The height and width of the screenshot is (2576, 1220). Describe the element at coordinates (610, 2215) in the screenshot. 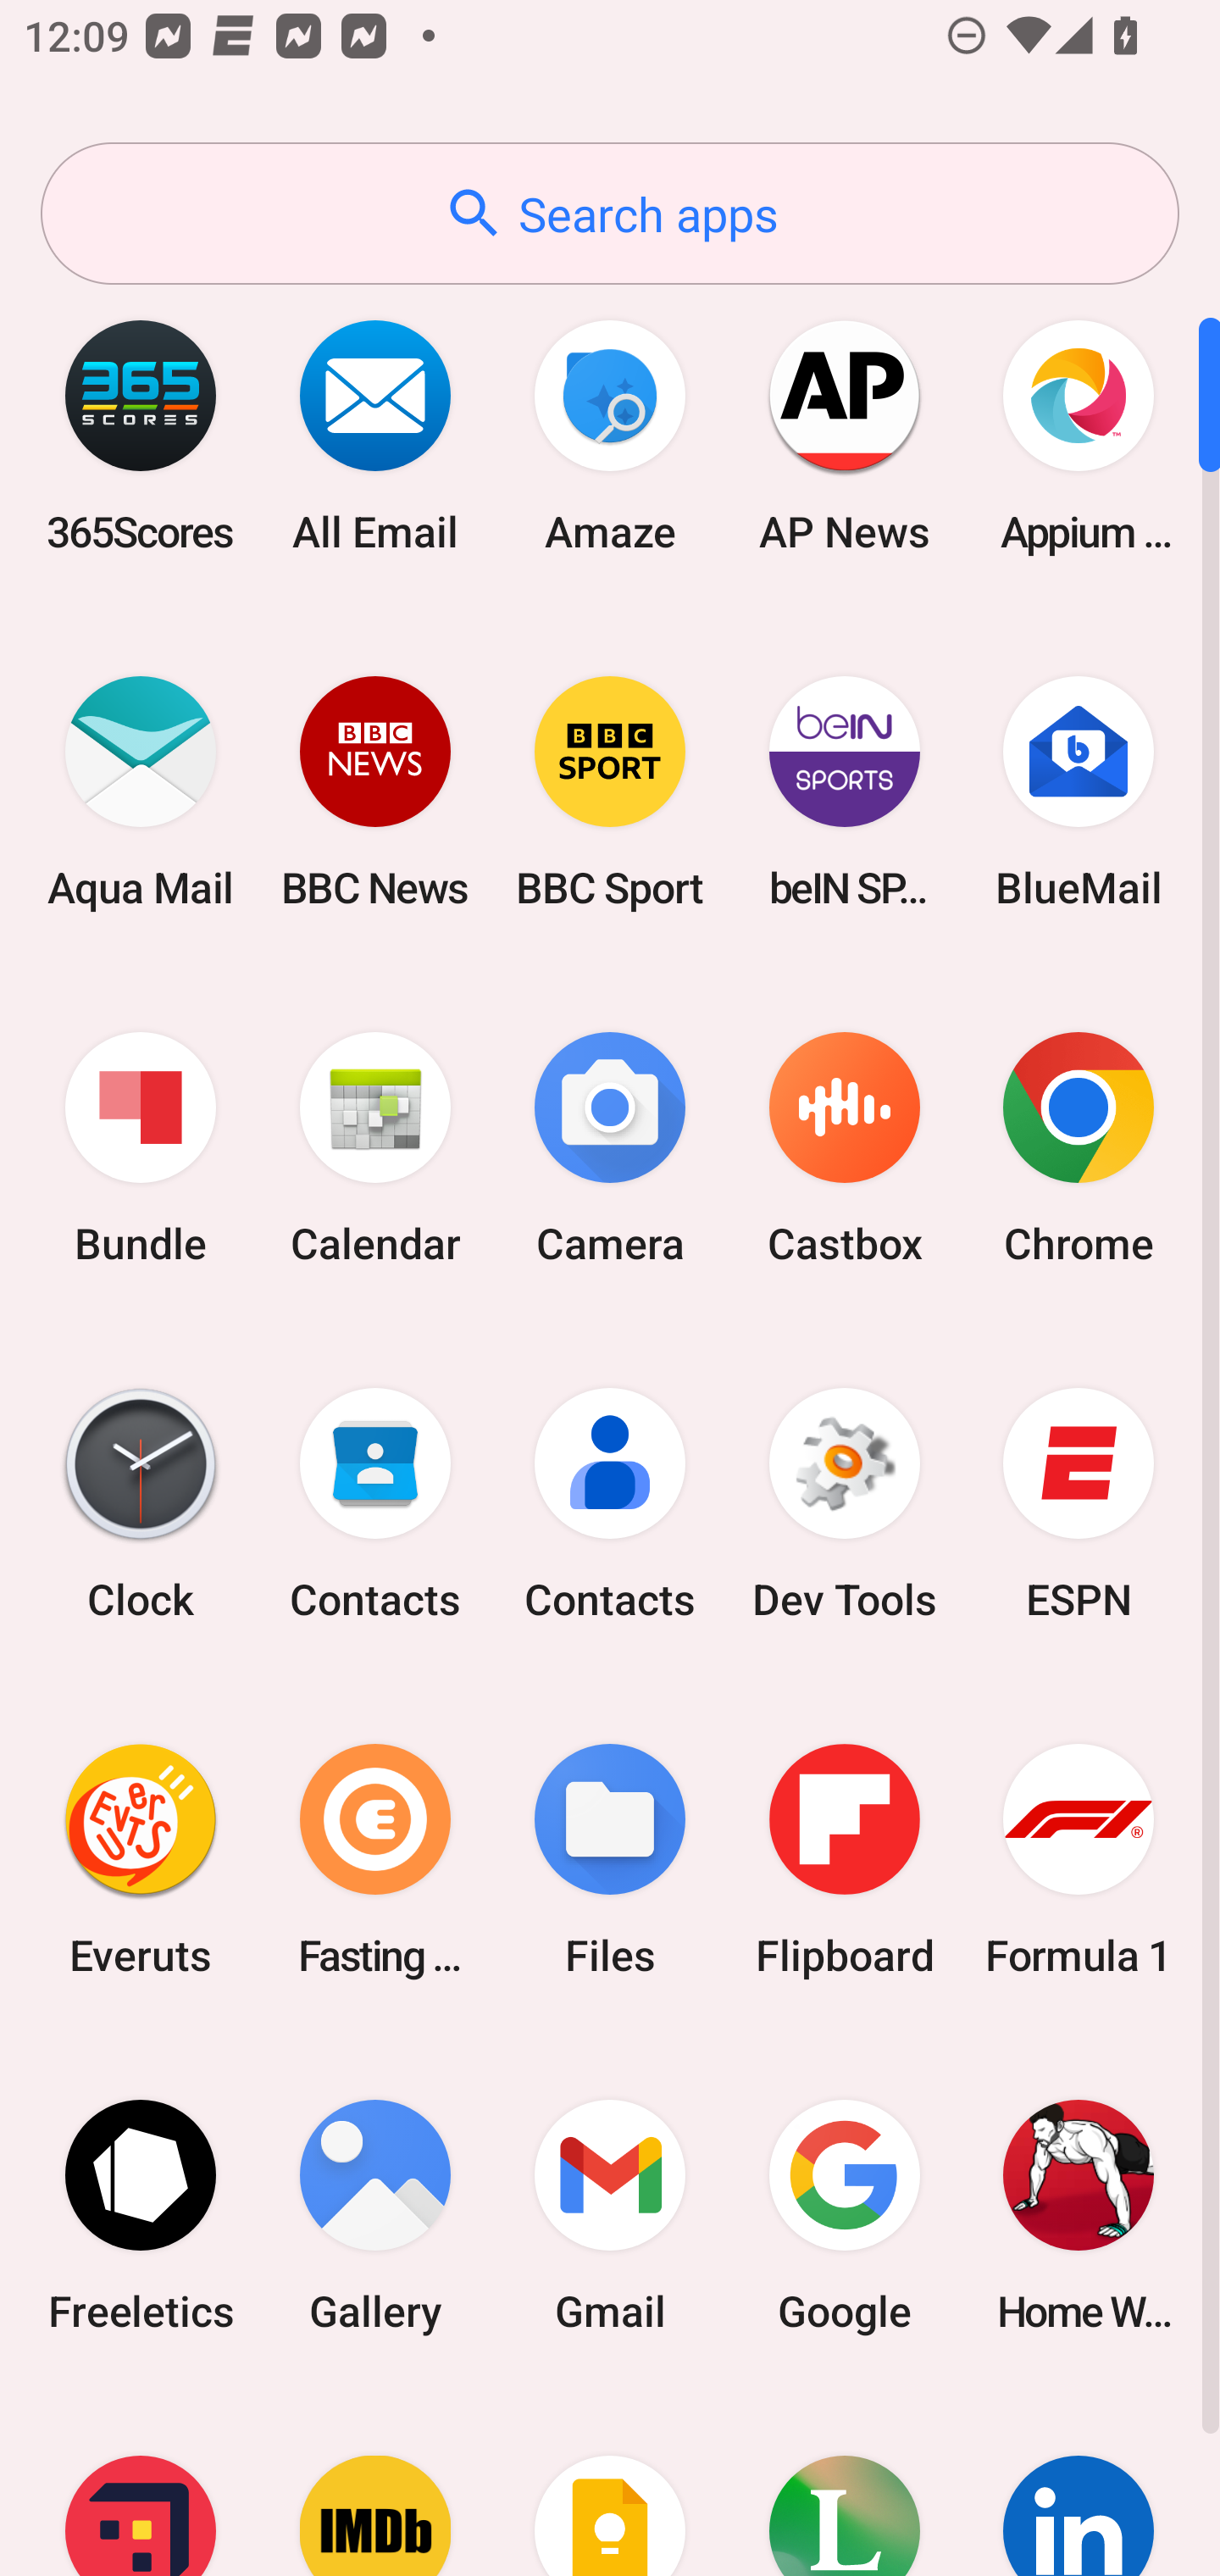

I see `Gmail` at that location.